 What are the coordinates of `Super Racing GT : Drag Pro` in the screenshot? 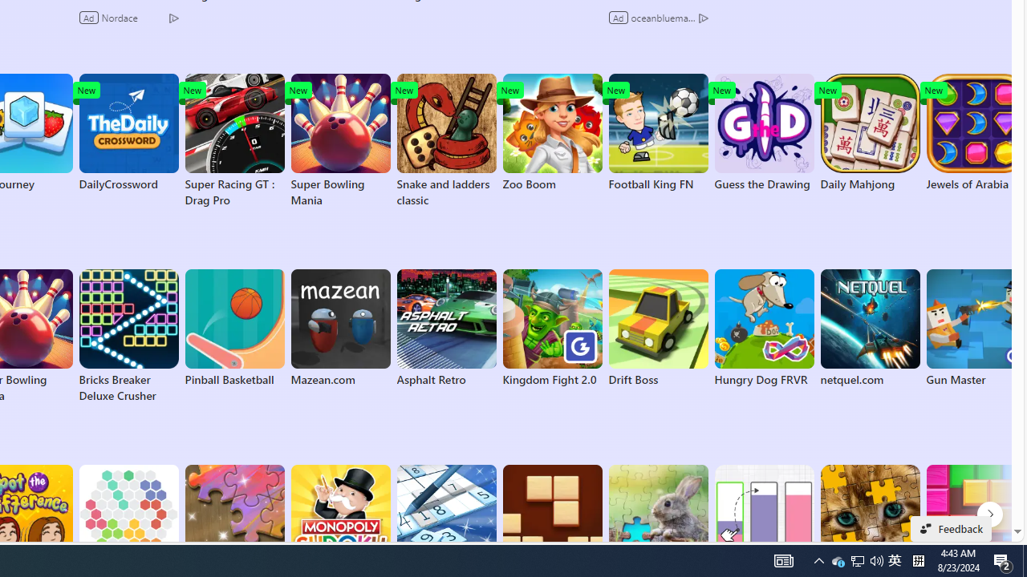 It's located at (838, 561).